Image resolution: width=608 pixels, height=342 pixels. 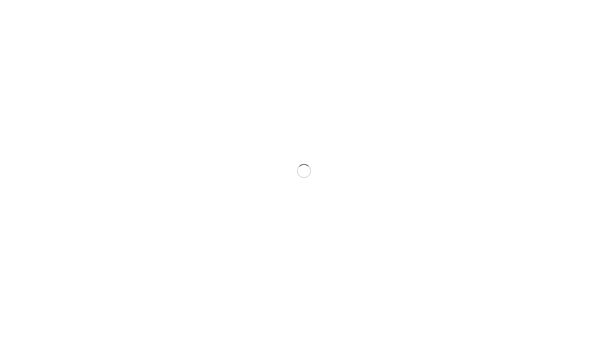 I want to click on info@carscan.by, so click(x=279, y=32).